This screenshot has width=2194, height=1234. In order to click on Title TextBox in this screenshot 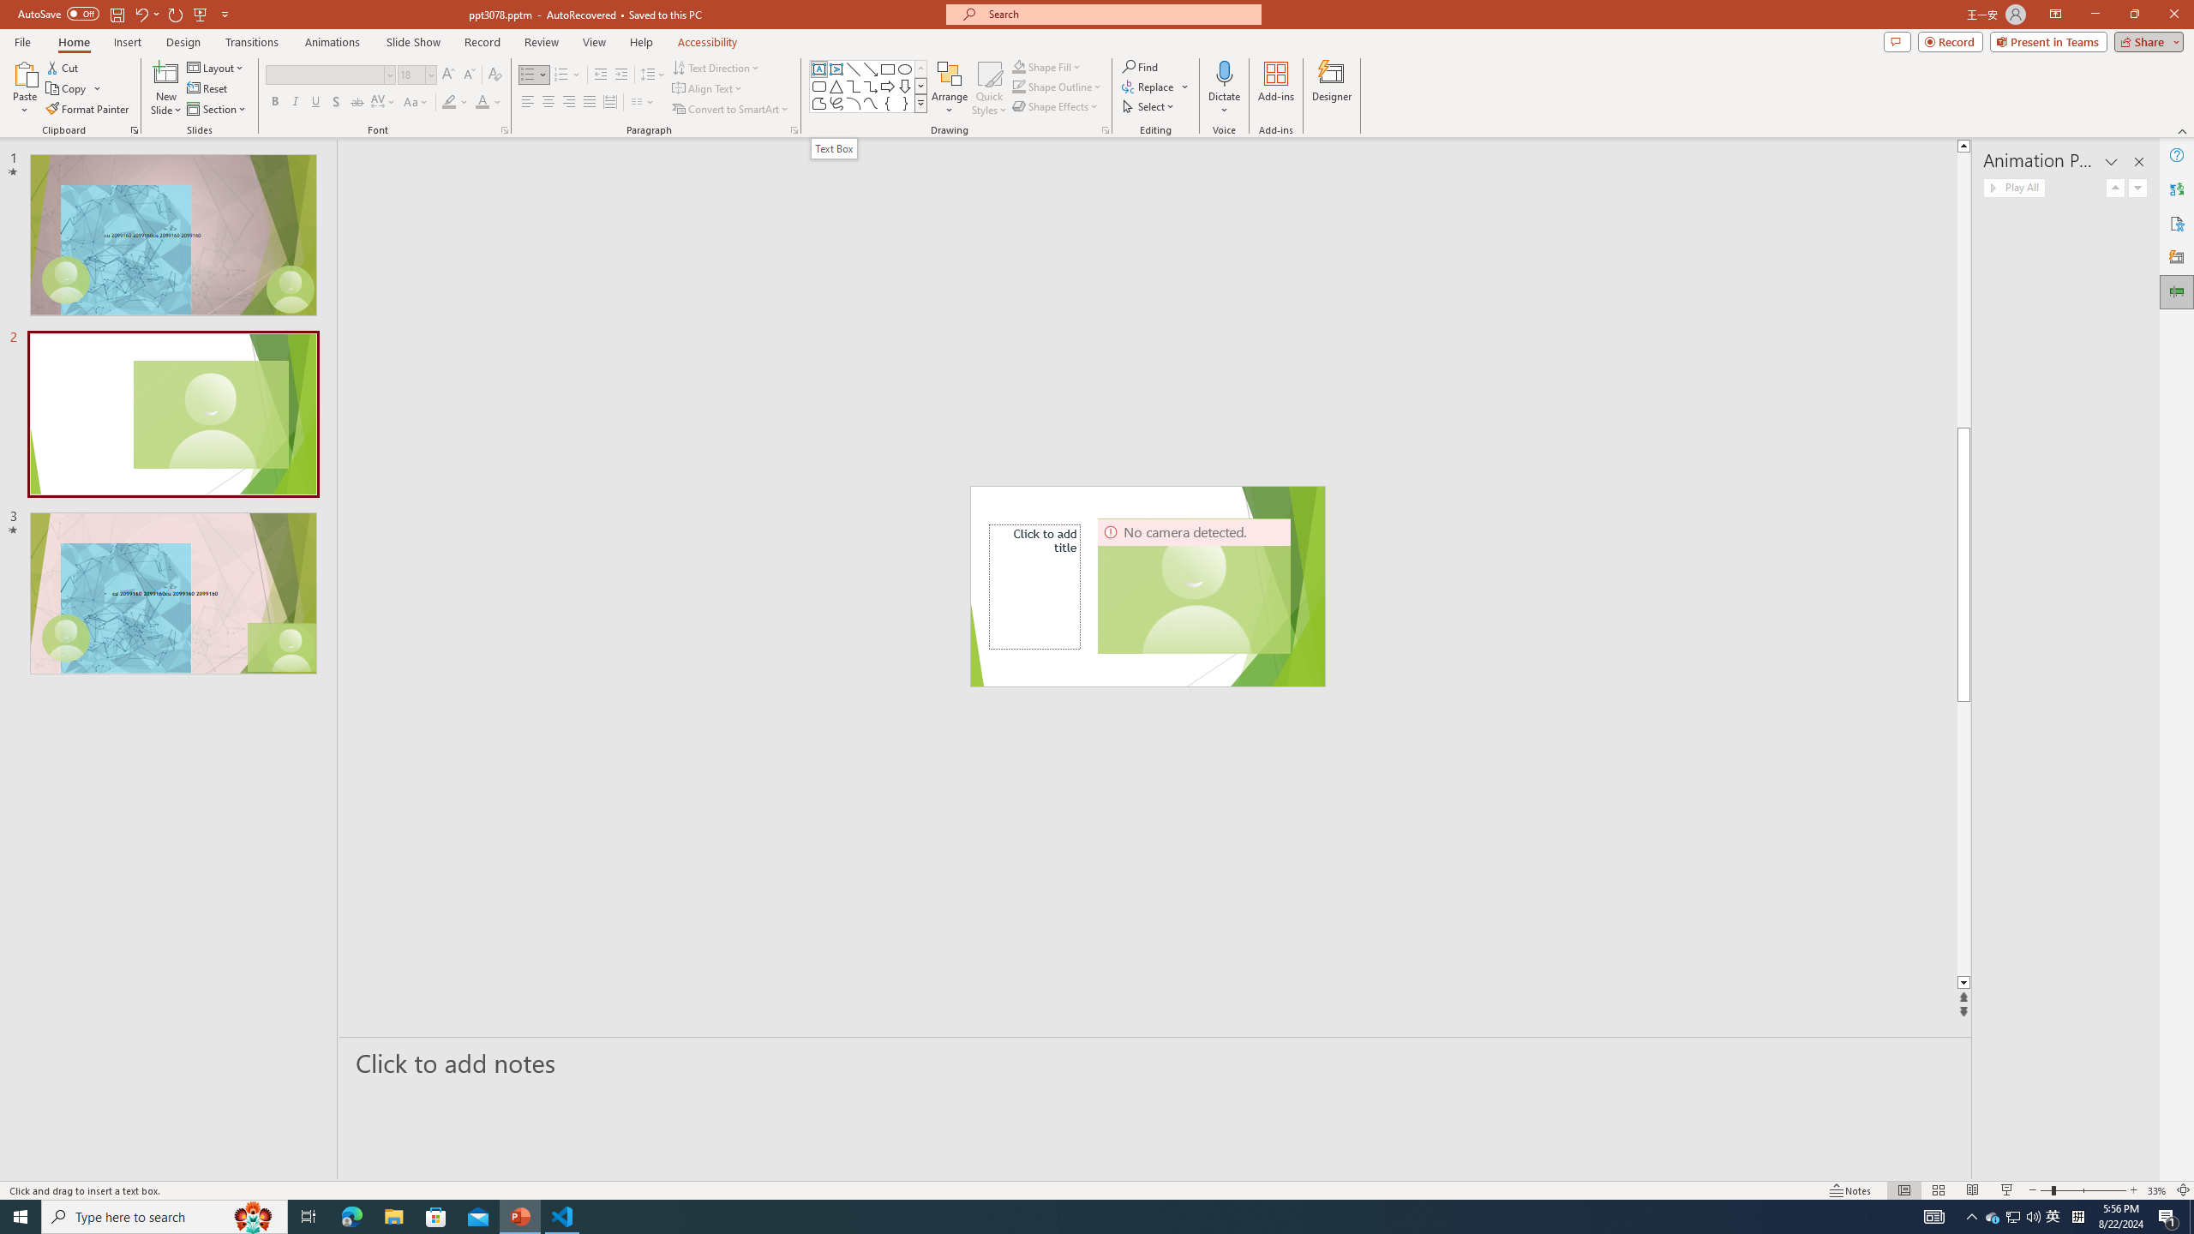, I will do `click(1035, 586)`.